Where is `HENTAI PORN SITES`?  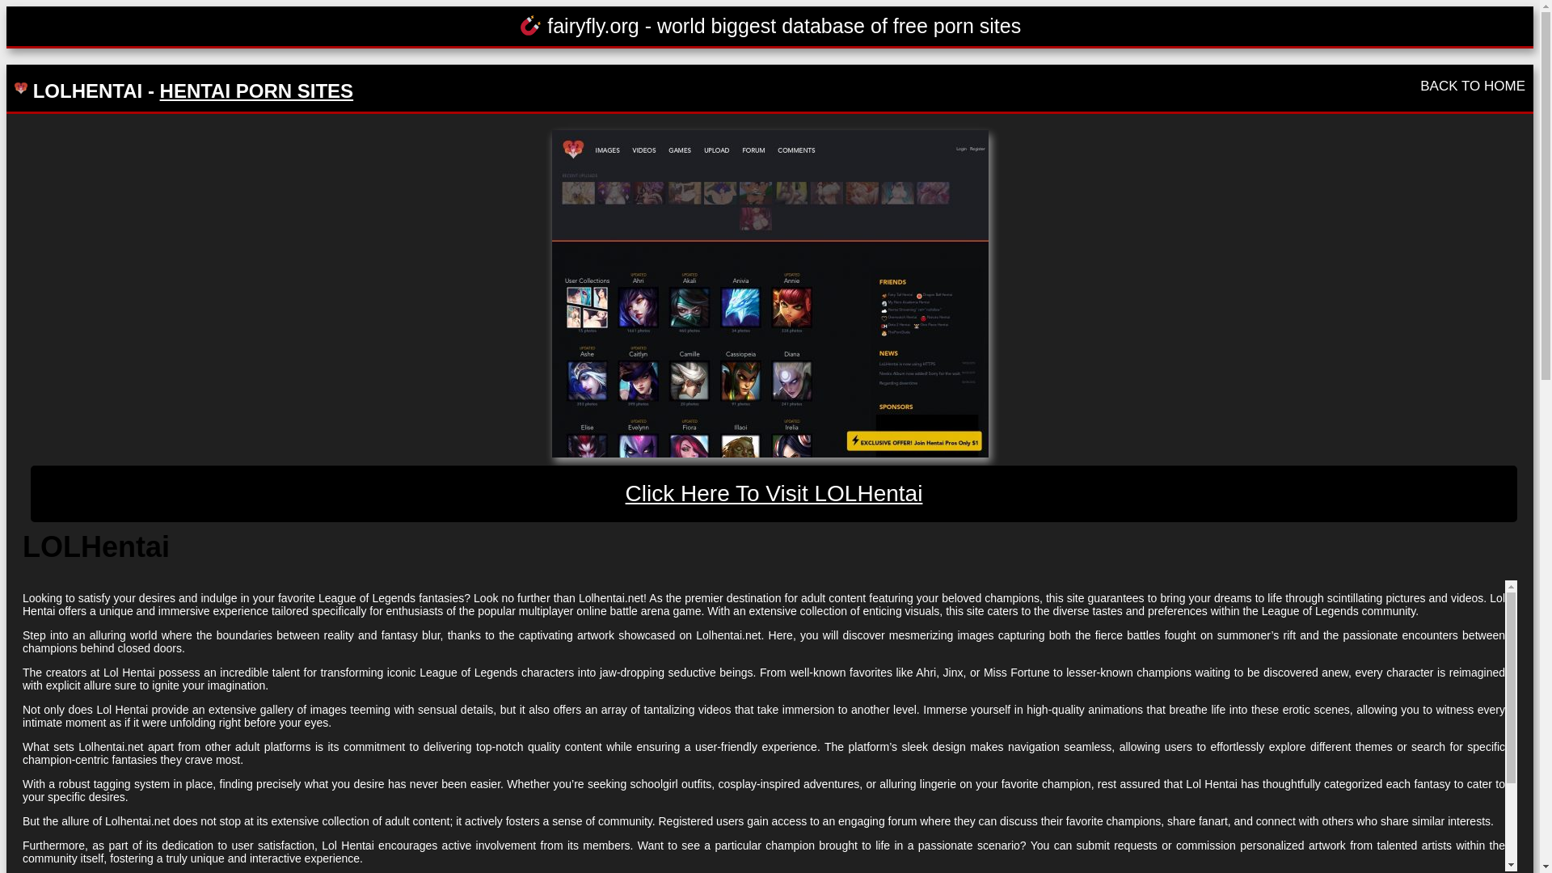
HENTAI PORN SITES is located at coordinates (256, 91).